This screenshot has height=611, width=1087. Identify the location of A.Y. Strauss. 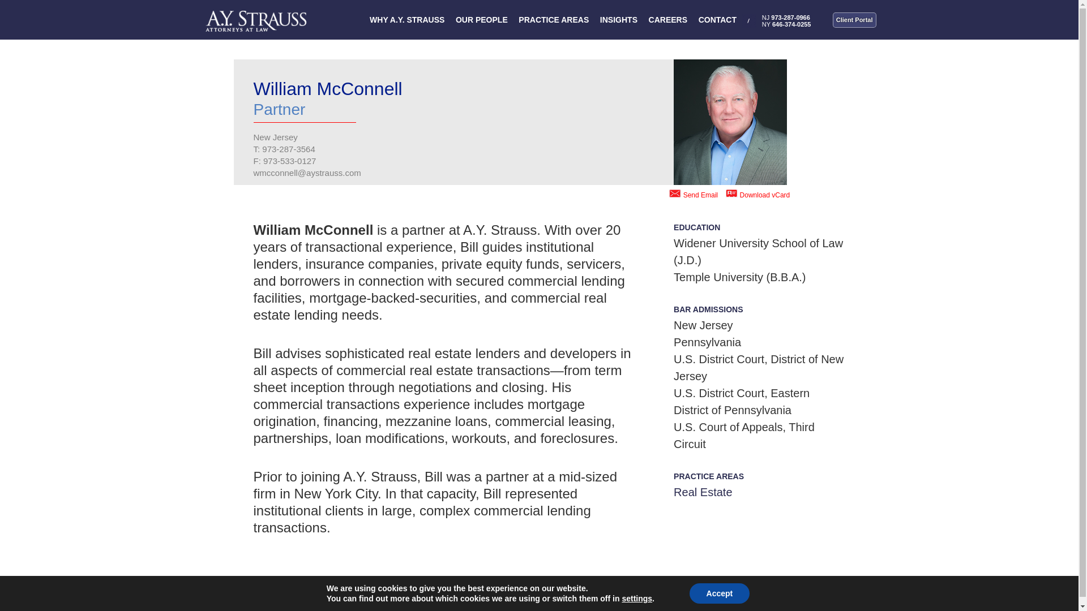
(265, 600).